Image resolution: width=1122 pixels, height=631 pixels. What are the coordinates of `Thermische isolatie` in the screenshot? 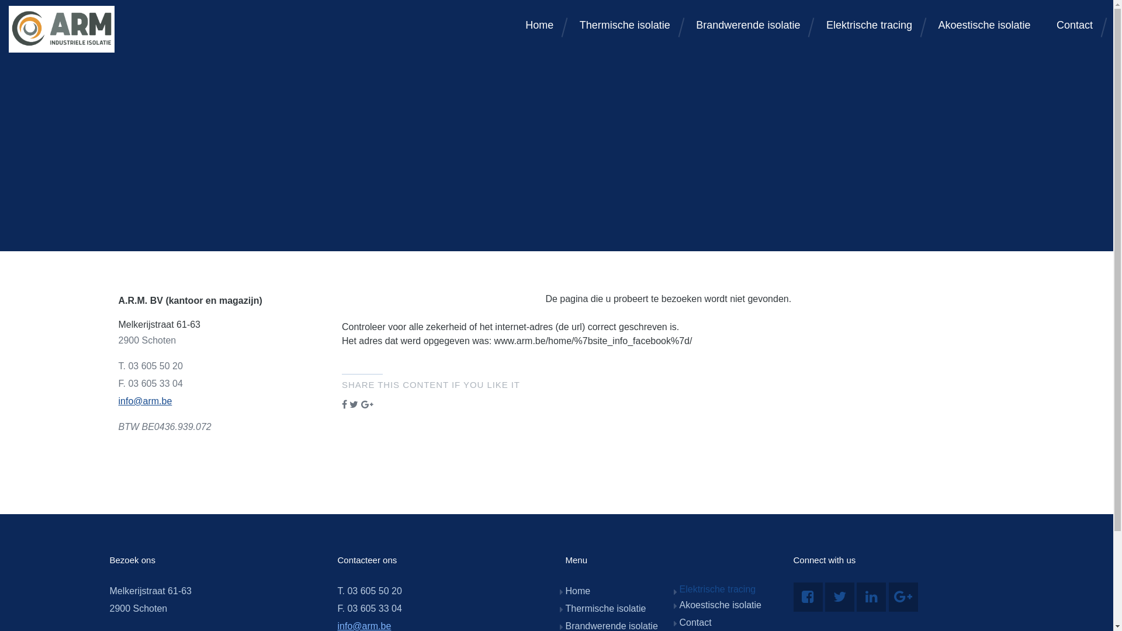 It's located at (625, 25).